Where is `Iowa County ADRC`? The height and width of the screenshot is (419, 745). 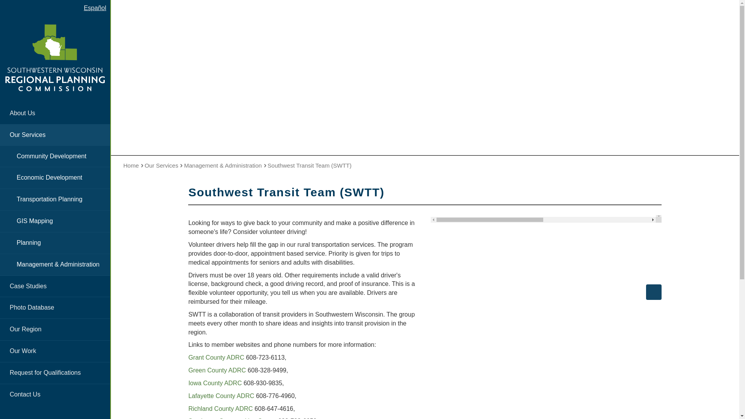 Iowa County ADRC is located at coordinates (215, 383).